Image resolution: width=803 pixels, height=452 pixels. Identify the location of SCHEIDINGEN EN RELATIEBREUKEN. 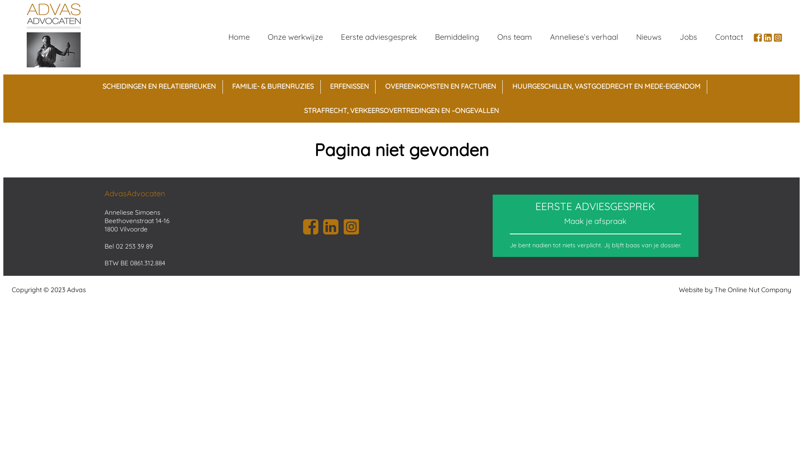
(159, 87).